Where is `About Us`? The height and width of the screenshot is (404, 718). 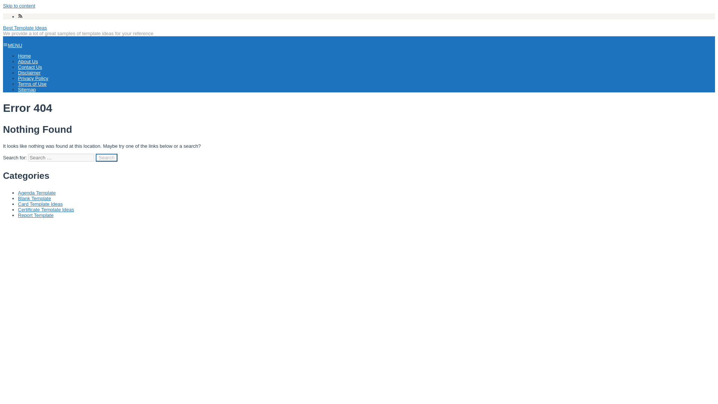
About Us is located at coordinates (28, 61).